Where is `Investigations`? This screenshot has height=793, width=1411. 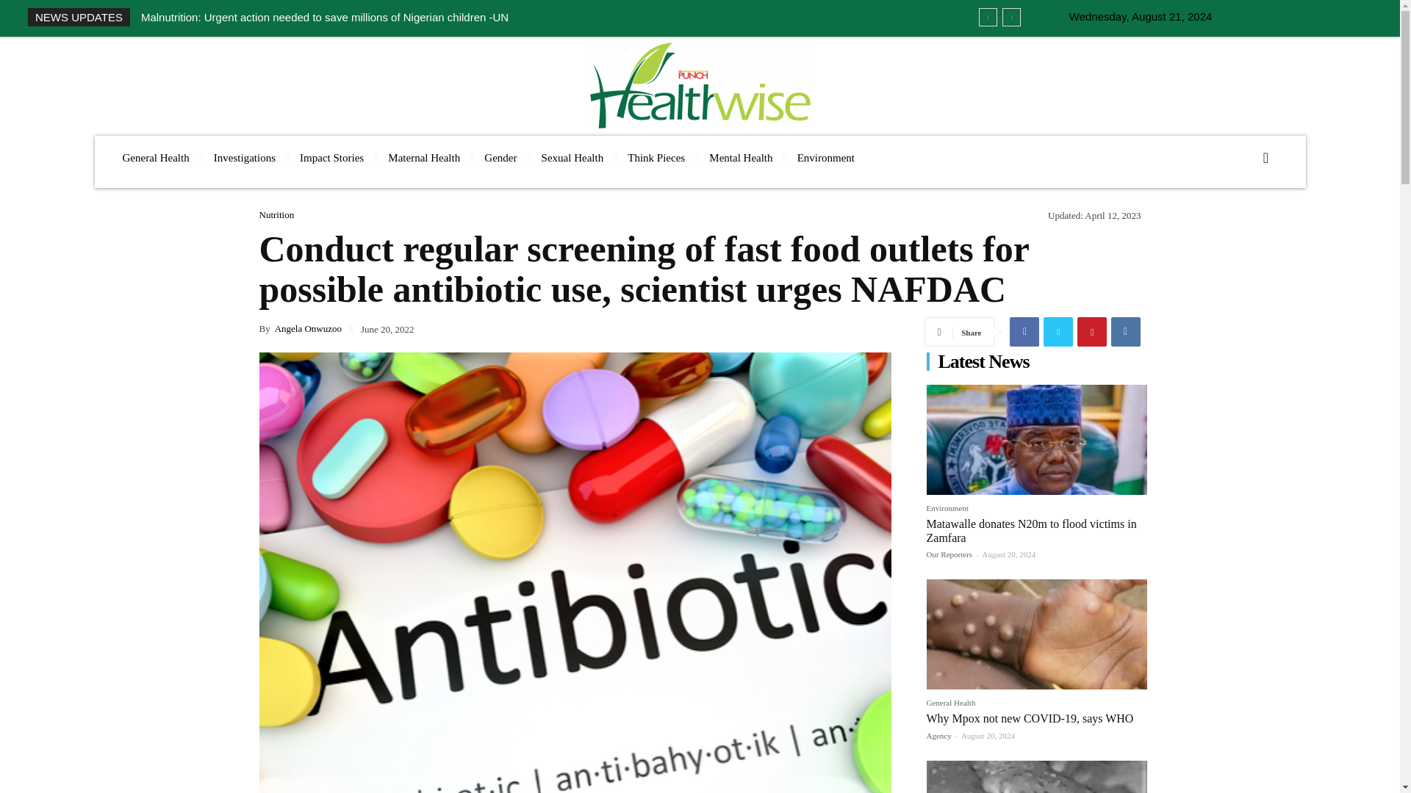
Investigations is located at coordinates (244, 158).